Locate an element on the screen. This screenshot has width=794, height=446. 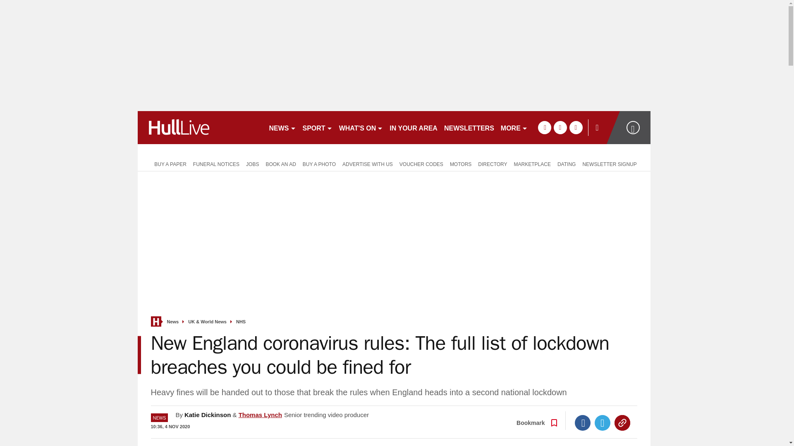
SPORT is located at coordinates (318, 127).